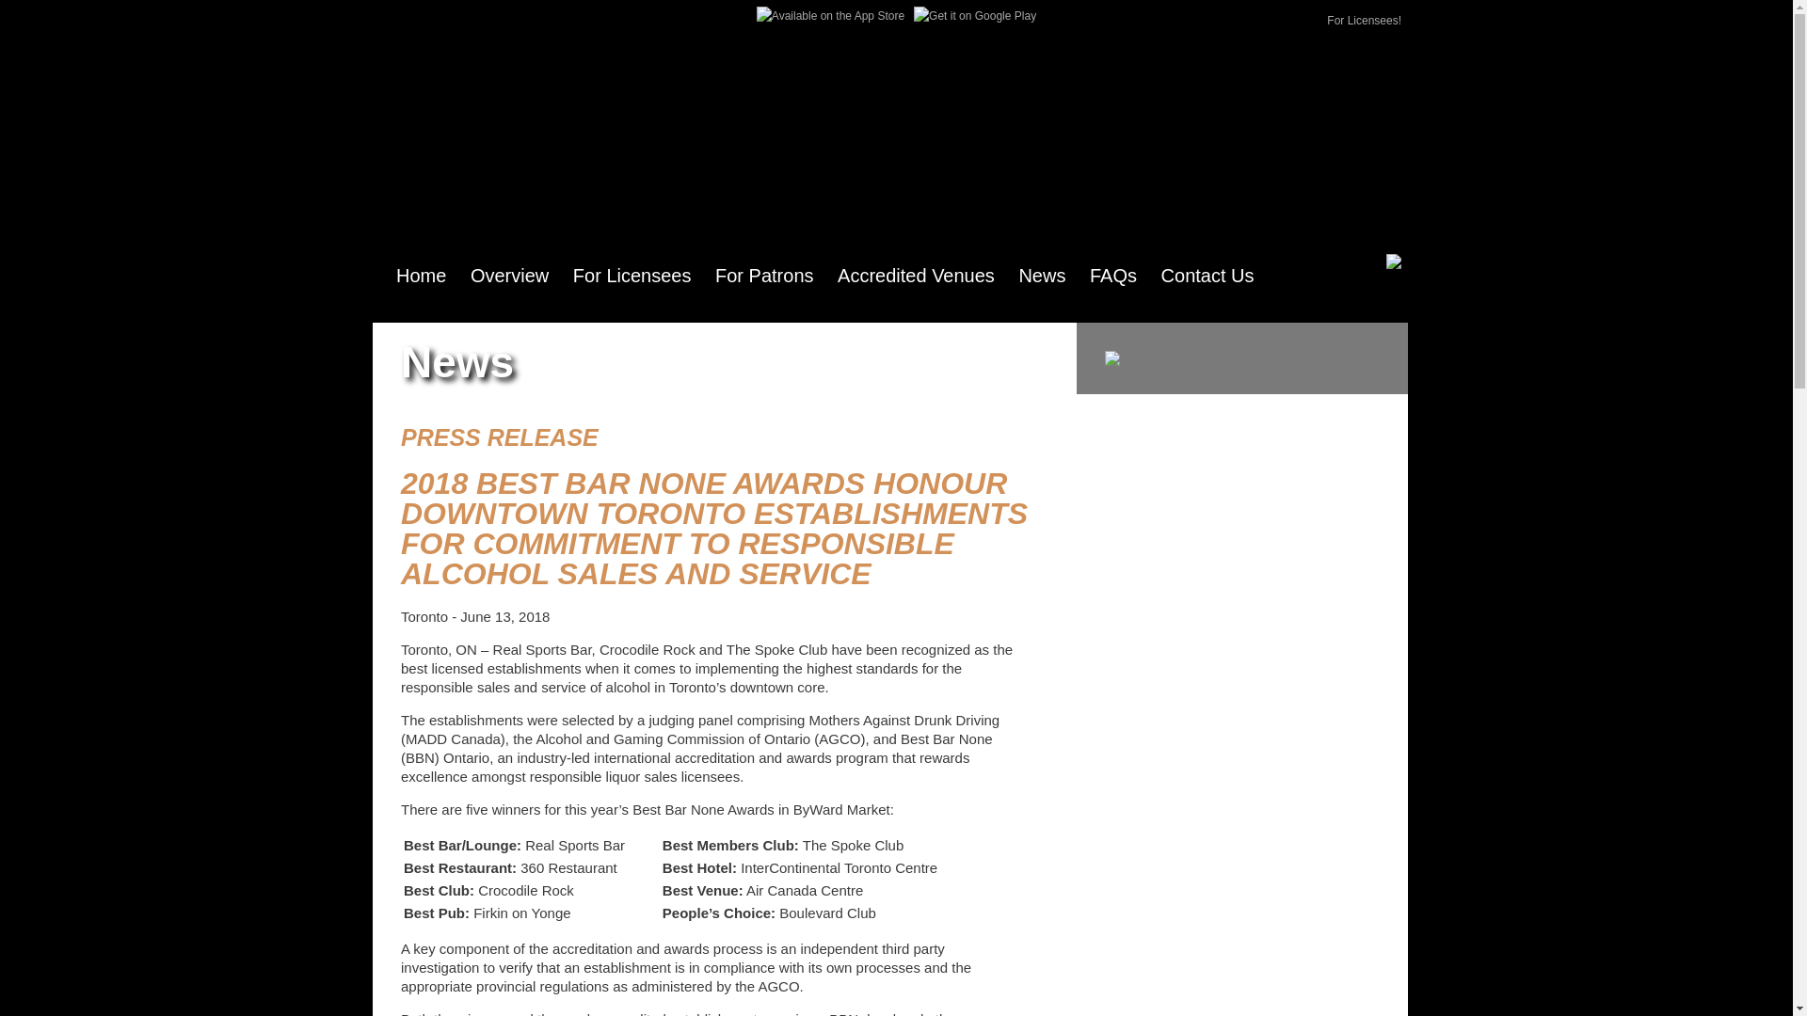 The image size is (1807, 1016). Describe the element at coordinates (632, 276) in the screenshot. I see `For Licensees` at that location.